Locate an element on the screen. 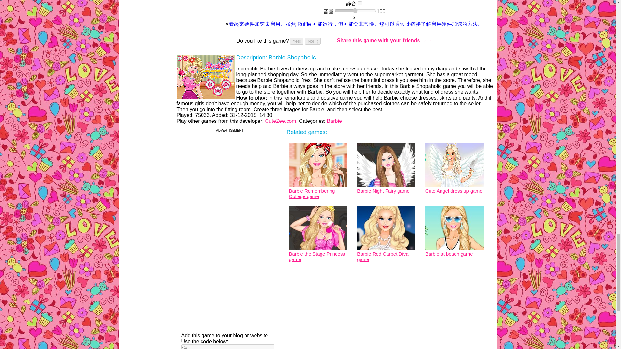 The image size is (621, 349). Barbie at beach game is located at coordinates (456, 251).